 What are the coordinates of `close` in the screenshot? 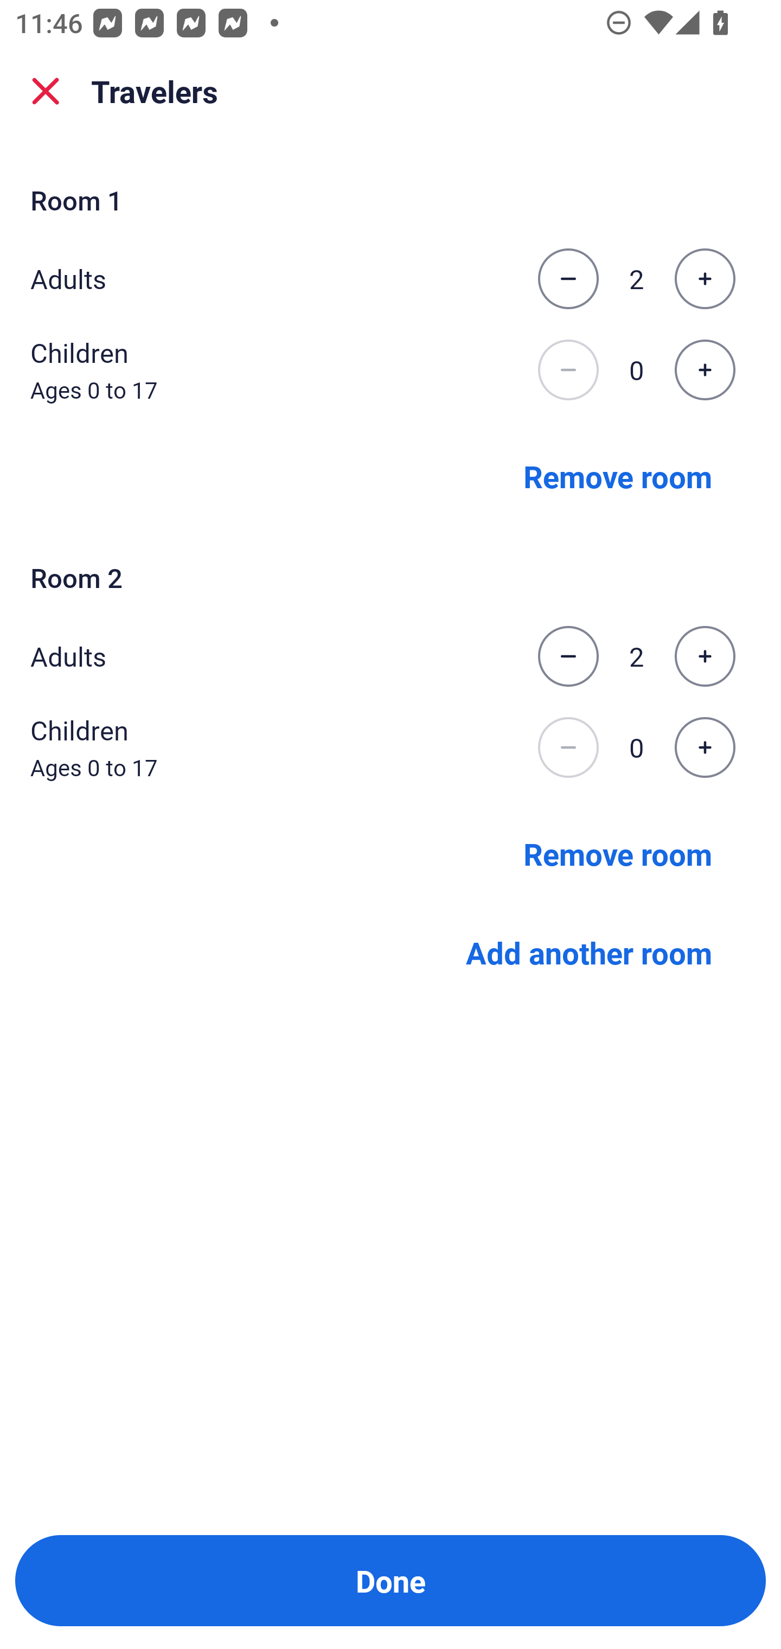 It's located at (46, 91).